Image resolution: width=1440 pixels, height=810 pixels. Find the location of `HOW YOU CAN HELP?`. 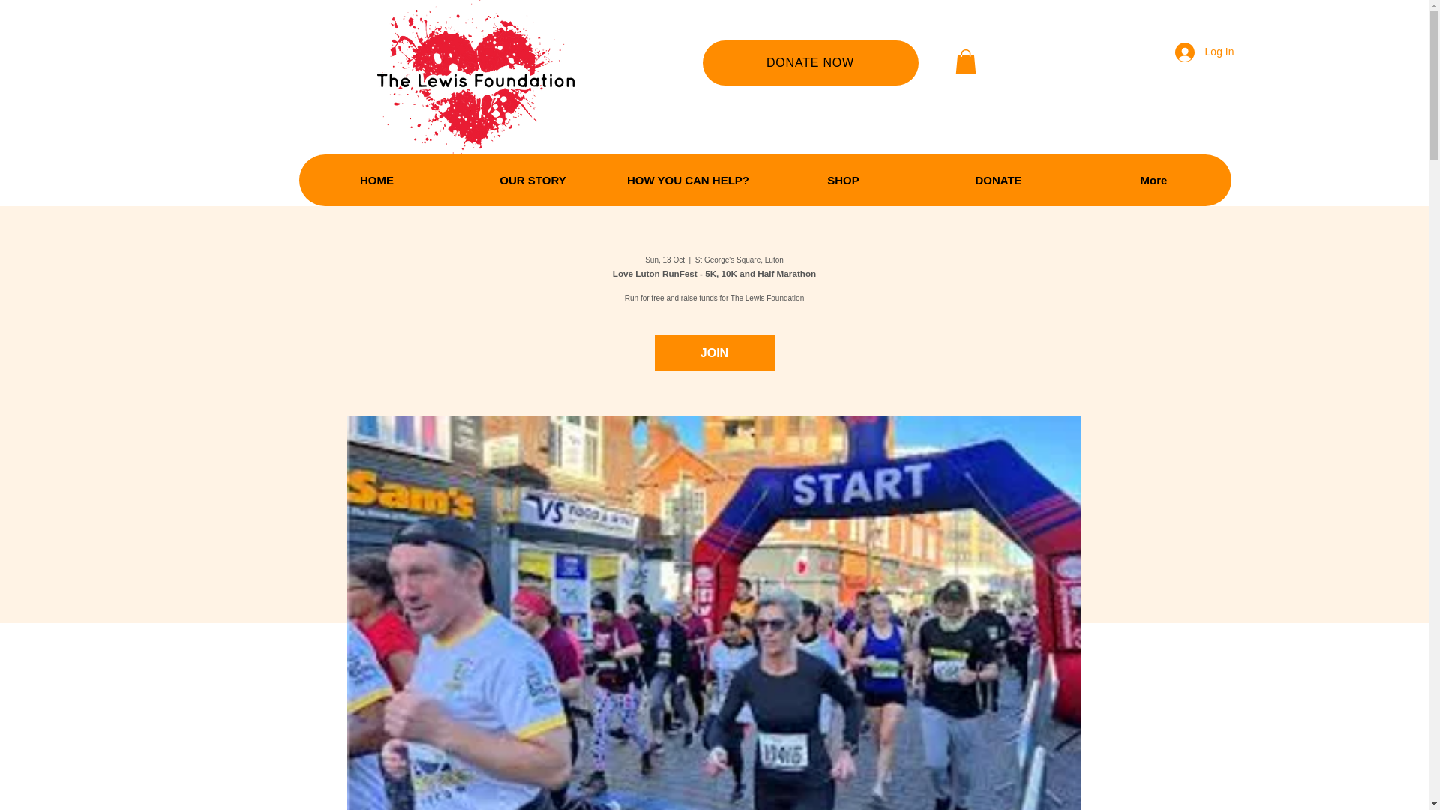

HOW YOU CAN HELP? is located at coordinates (688, 180).